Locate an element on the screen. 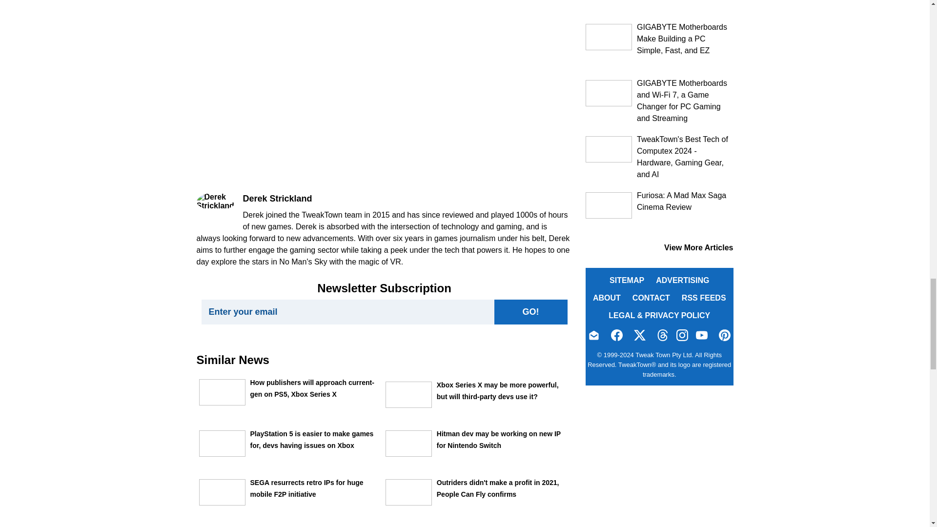  GO! is located at coordinates (530, 312).